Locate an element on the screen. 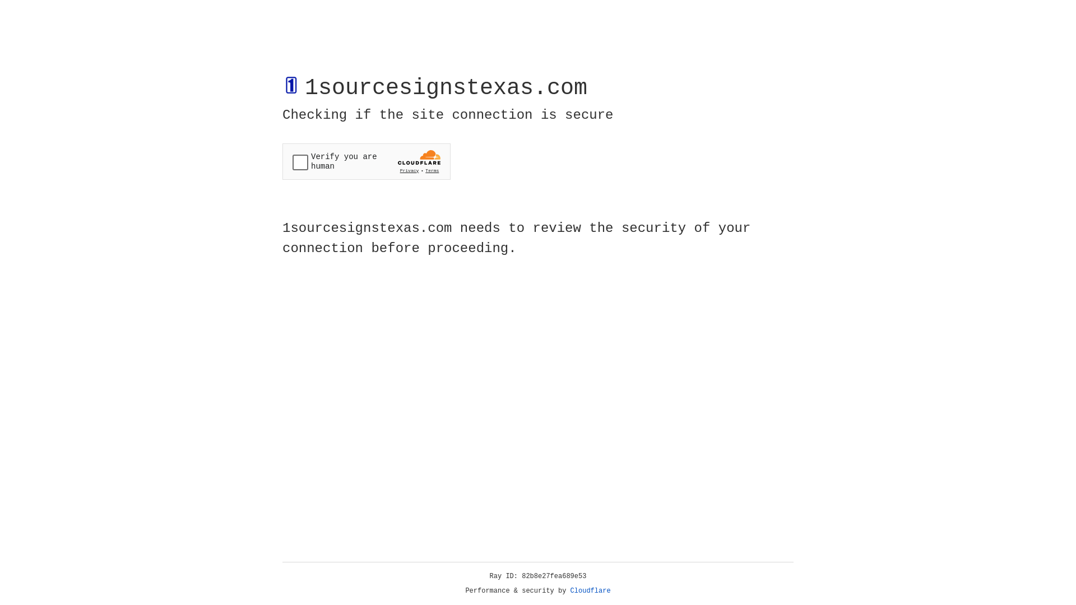 The width and height of the screenshot is (1076, 605). Widget containing a Cloudflare security challenge is located at coordinates (367, 161).